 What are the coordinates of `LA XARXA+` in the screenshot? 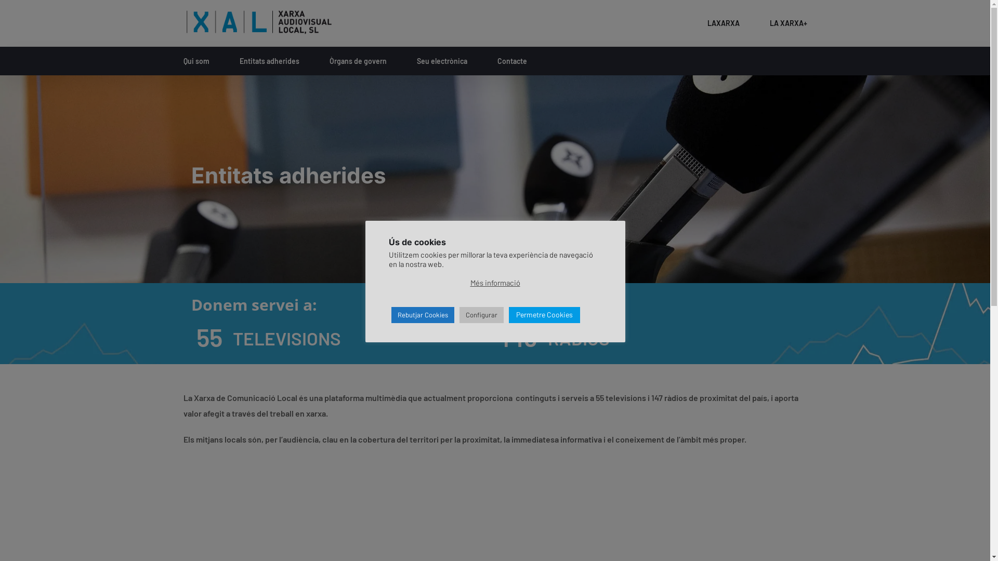 It's located at (788, 23).